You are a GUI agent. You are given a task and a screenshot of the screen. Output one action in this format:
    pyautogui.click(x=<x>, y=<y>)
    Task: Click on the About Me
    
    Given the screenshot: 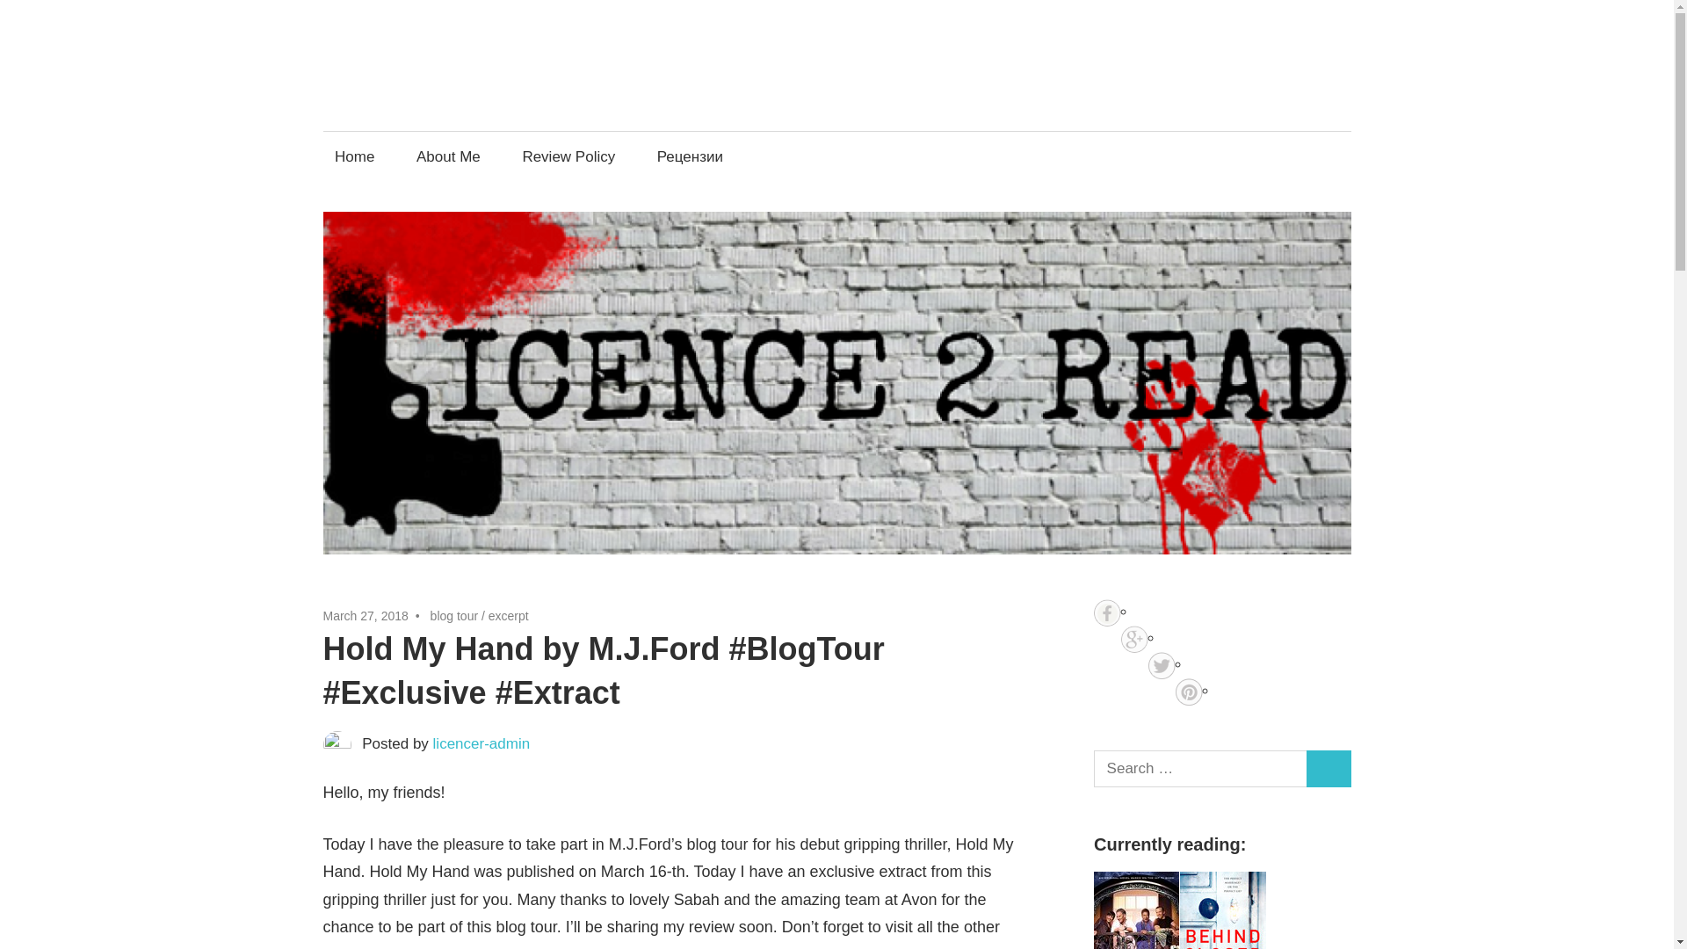 What is the action you would take?
    pyautogui.click(x=448, y=156)
    